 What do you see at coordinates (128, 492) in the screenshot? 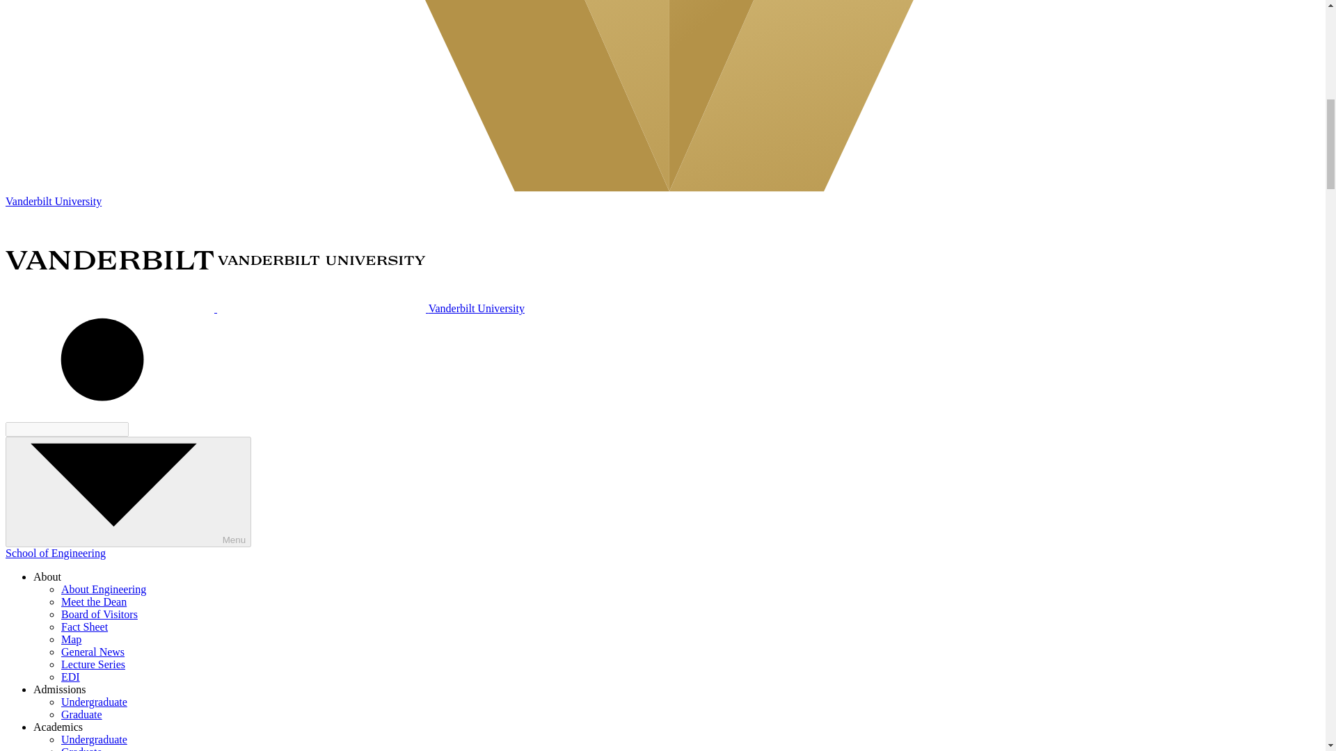
I see `Menu` at bounding box center [128, 492].